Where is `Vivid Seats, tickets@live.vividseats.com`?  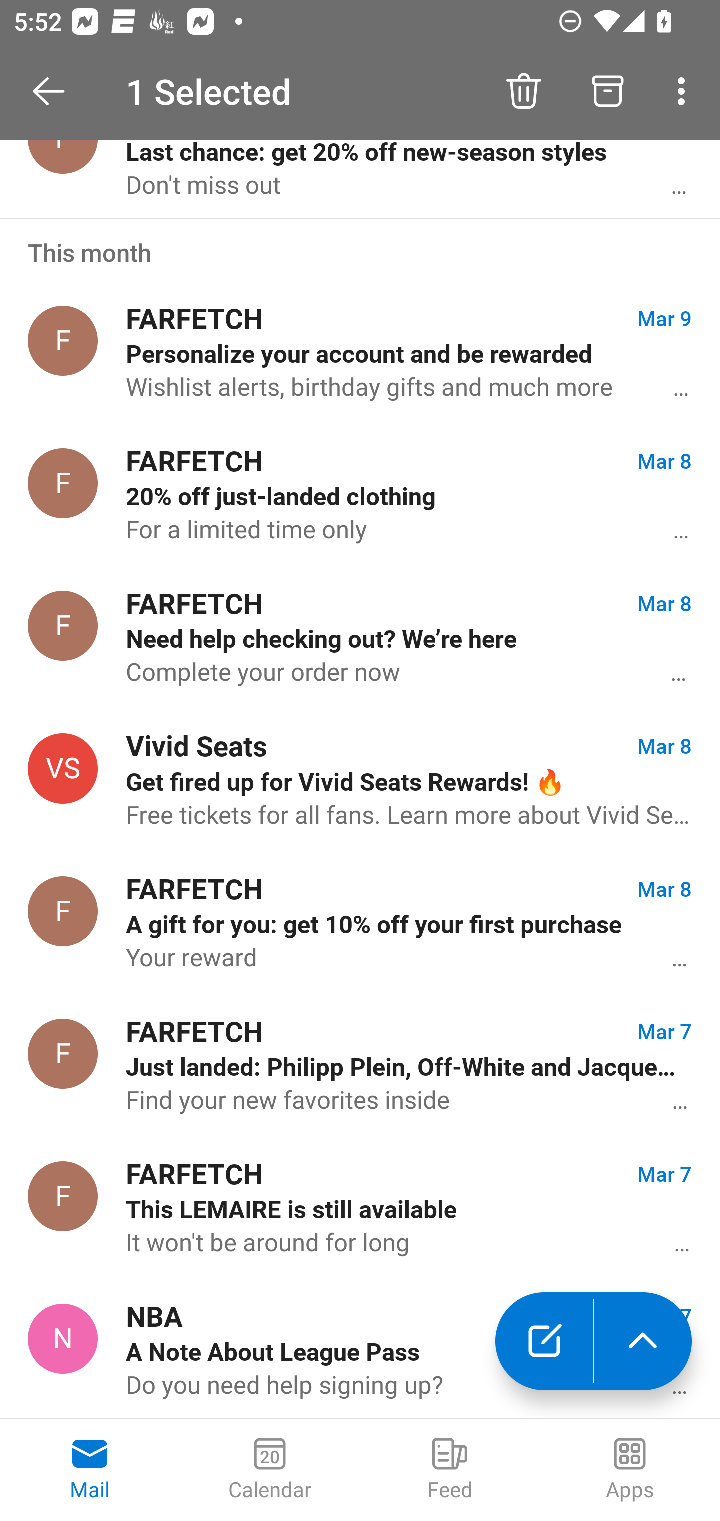
Vivid Seats, tickets@live.vividseats.com is located at coordinates (63, 768).